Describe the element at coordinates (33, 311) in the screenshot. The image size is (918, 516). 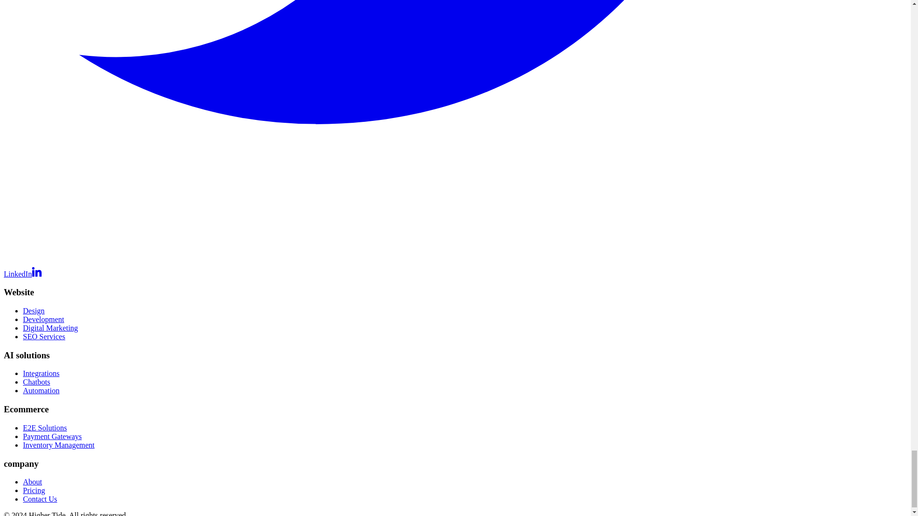
I see `Design` at that location.